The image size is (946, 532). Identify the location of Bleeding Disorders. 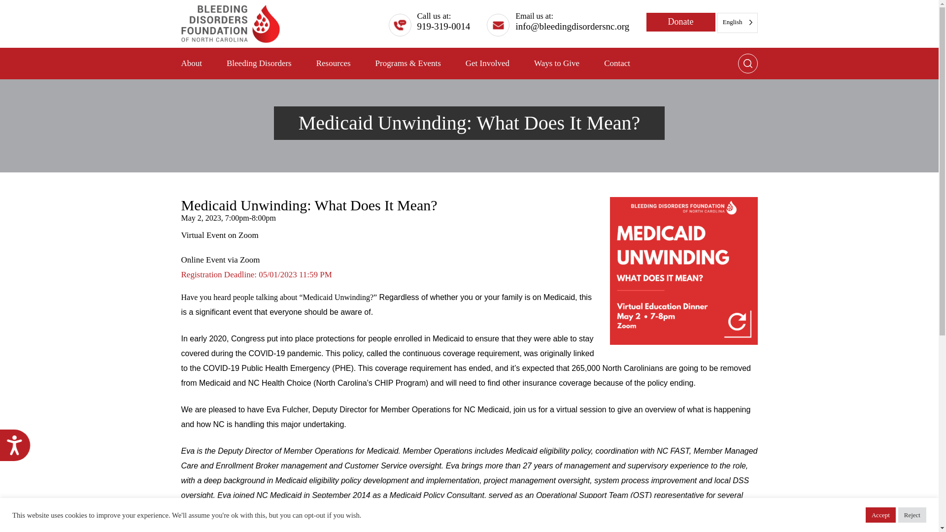
(259, 63).